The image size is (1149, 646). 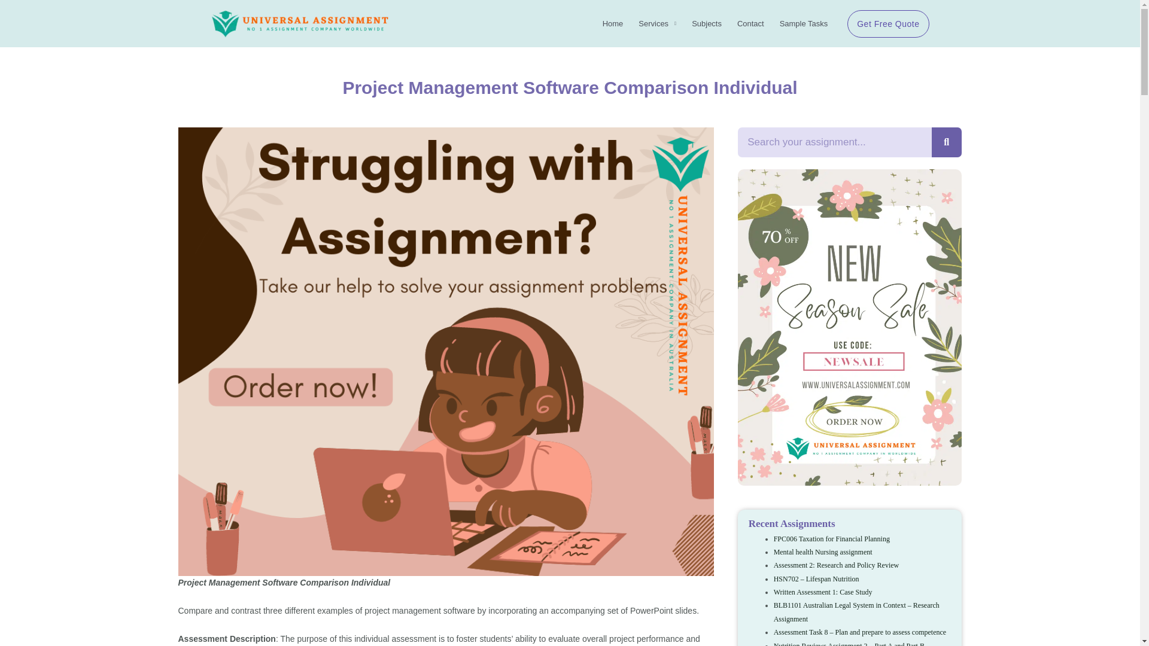 I want to click on Services, so click(x=657, y=24).